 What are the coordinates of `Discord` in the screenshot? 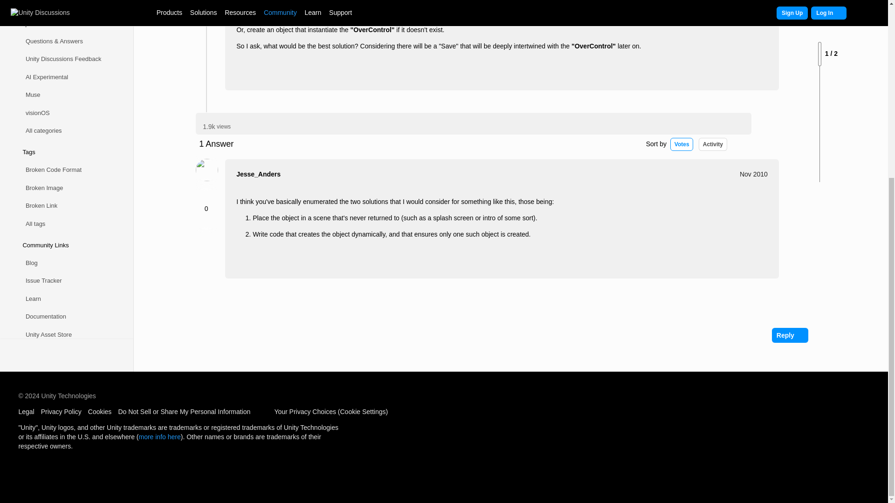 It's located at (63, 393).